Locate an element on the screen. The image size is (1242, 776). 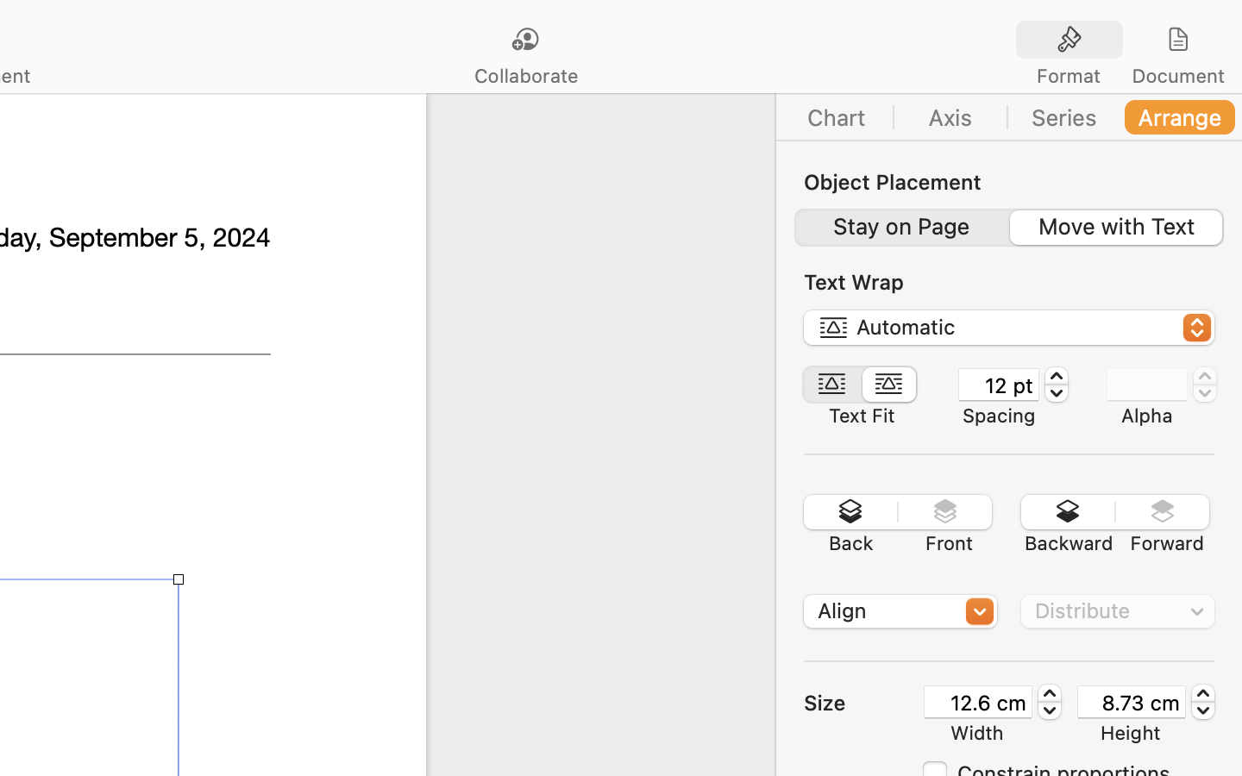
Object Placement is located at coordinates (893, 182).